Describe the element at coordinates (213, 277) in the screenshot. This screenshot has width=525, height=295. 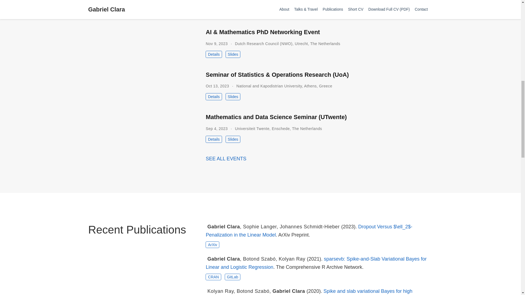
I see `CRAN` at that location.